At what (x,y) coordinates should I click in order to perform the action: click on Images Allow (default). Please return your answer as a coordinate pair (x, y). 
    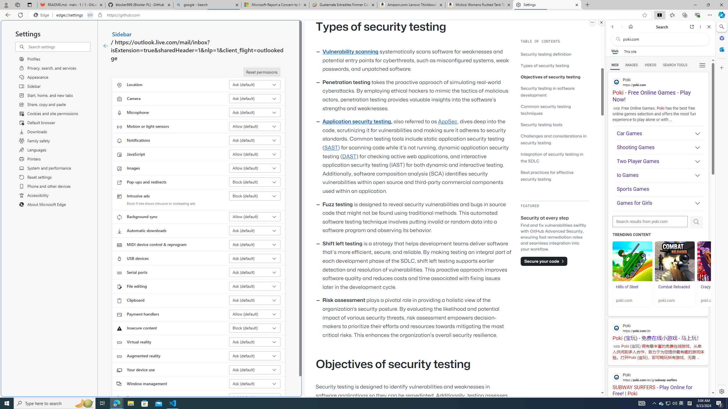
    Looking at the image, I should click on (255, 168).